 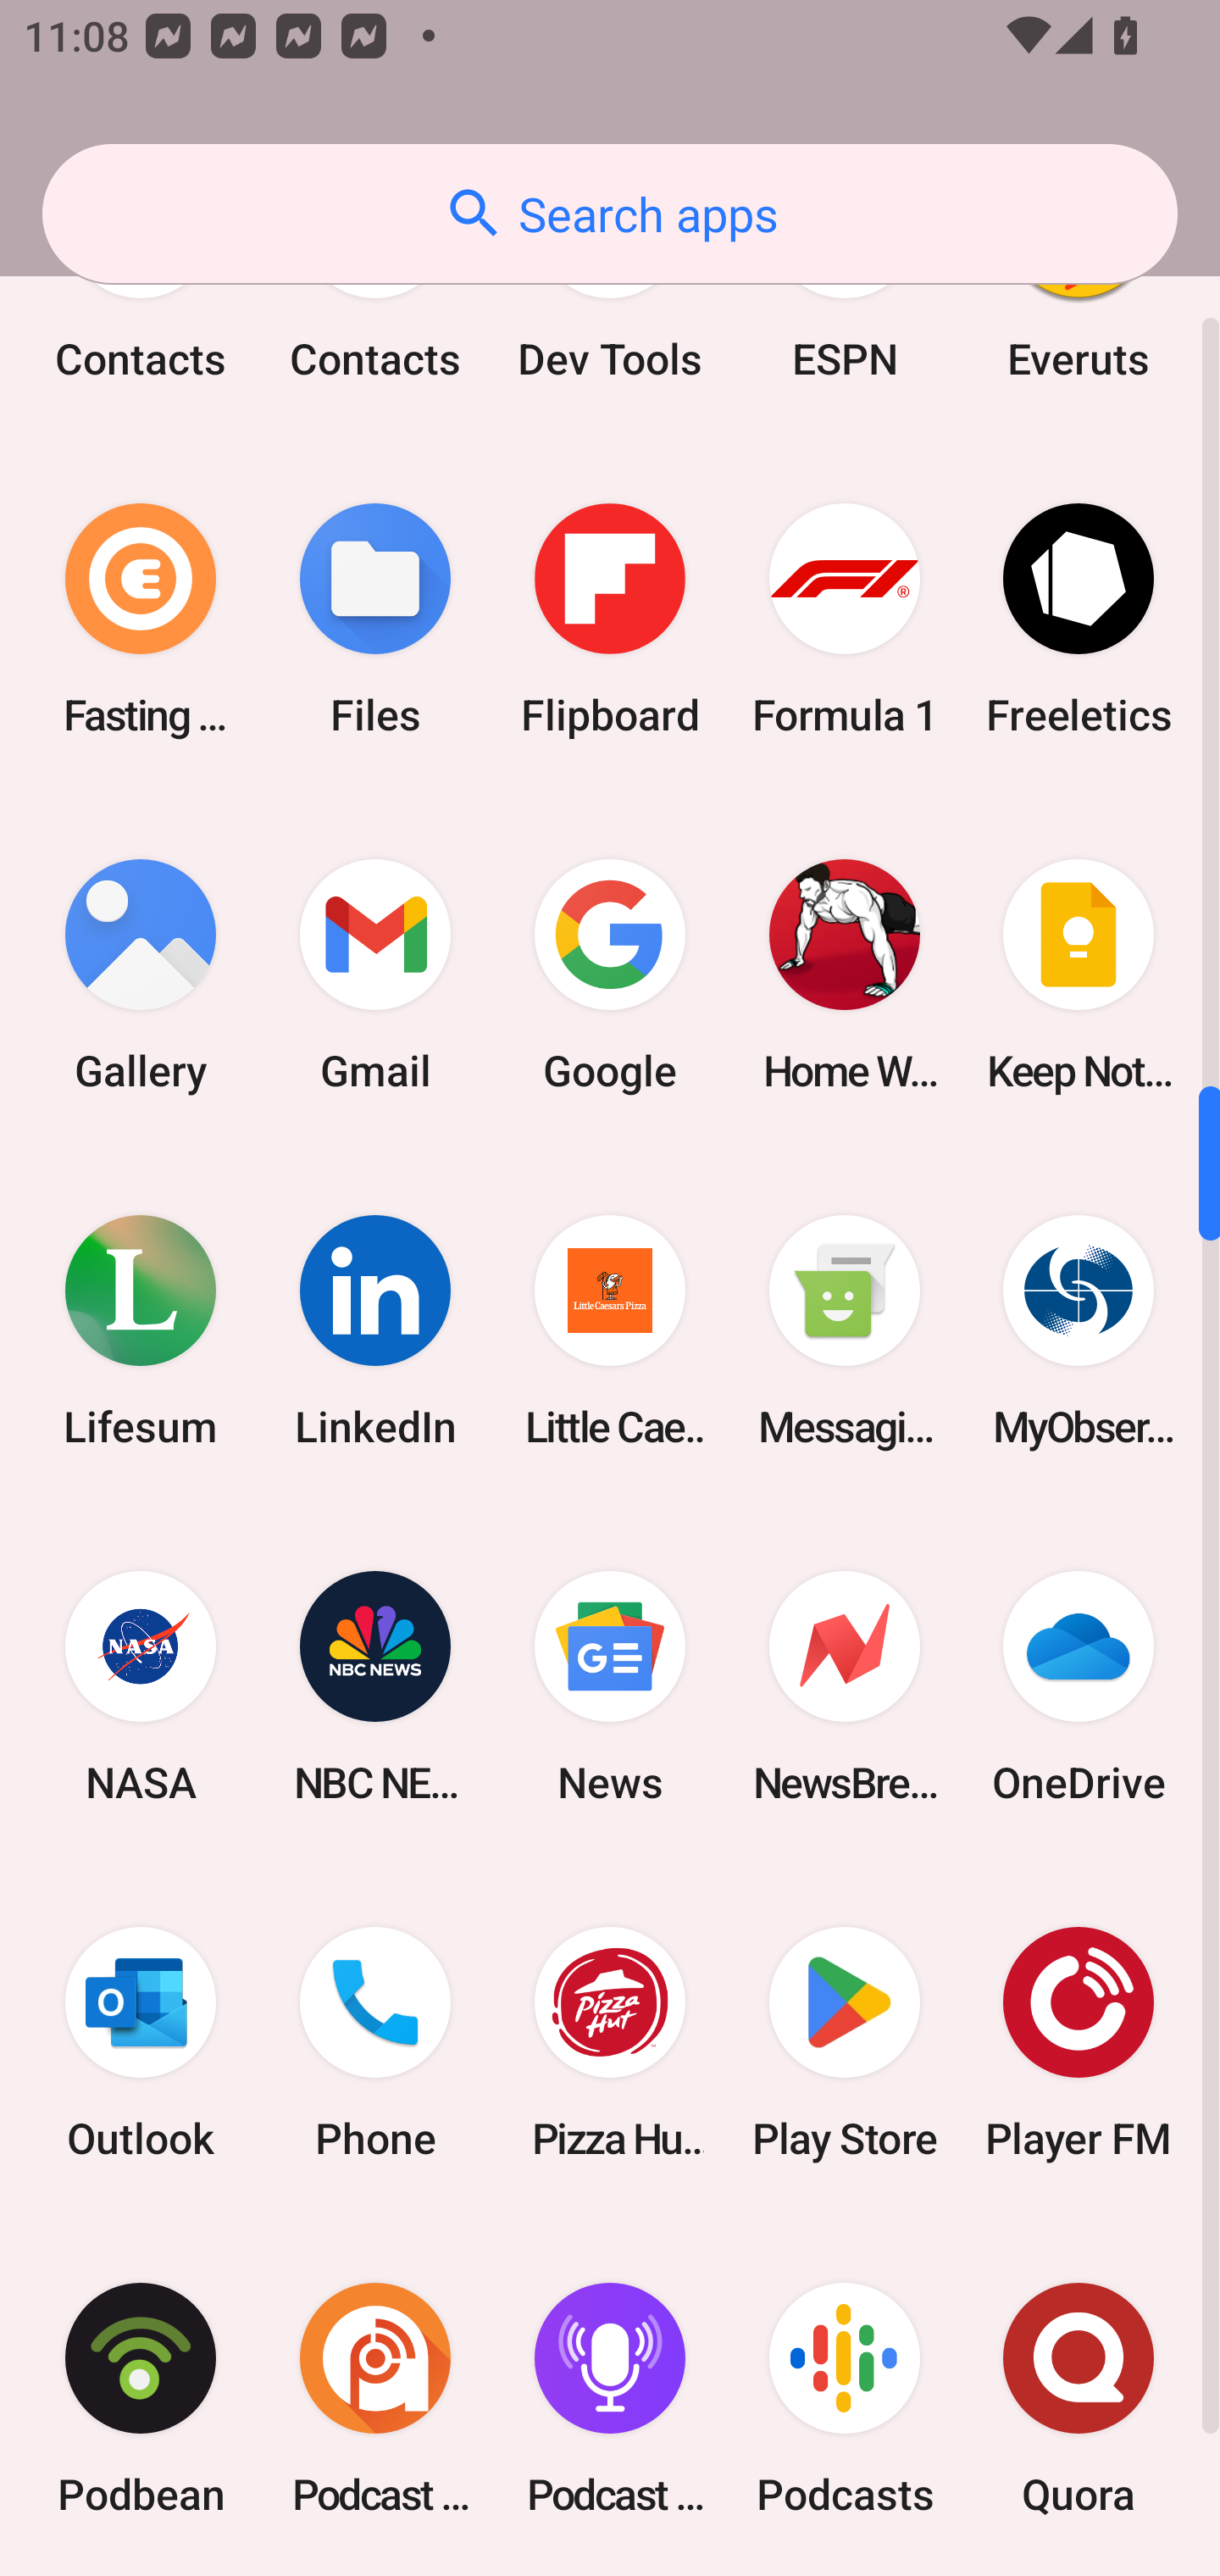 What do you see at coordinates (1079, 2042) in the screenshot?
I see `Player FM` at bounding box center [1079, 2042].